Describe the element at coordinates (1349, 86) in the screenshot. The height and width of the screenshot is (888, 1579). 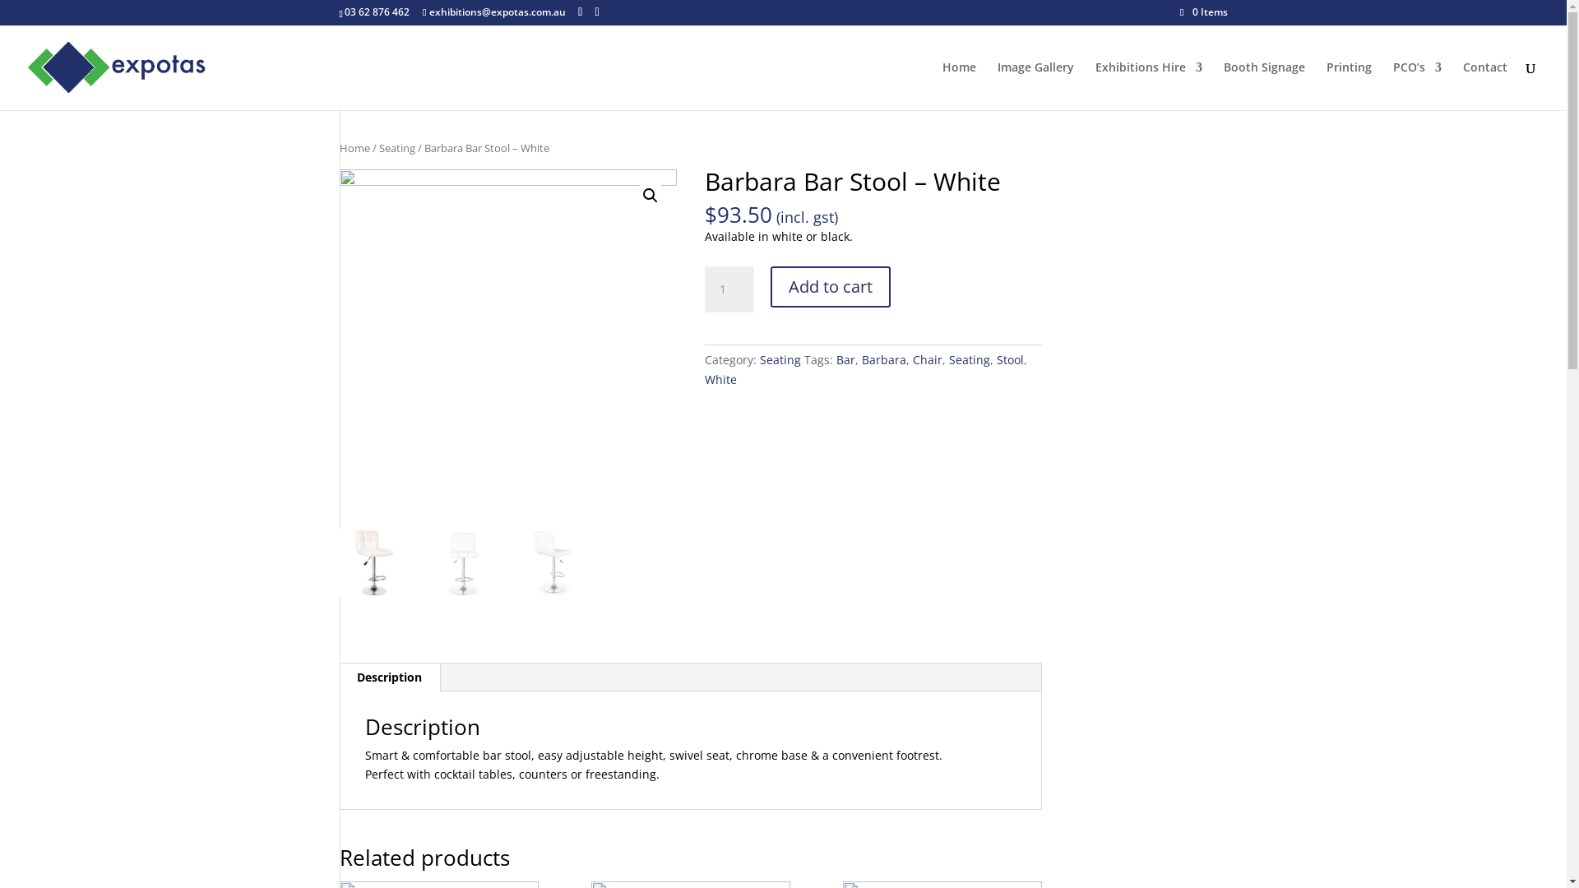
I see `Printing` at that location.